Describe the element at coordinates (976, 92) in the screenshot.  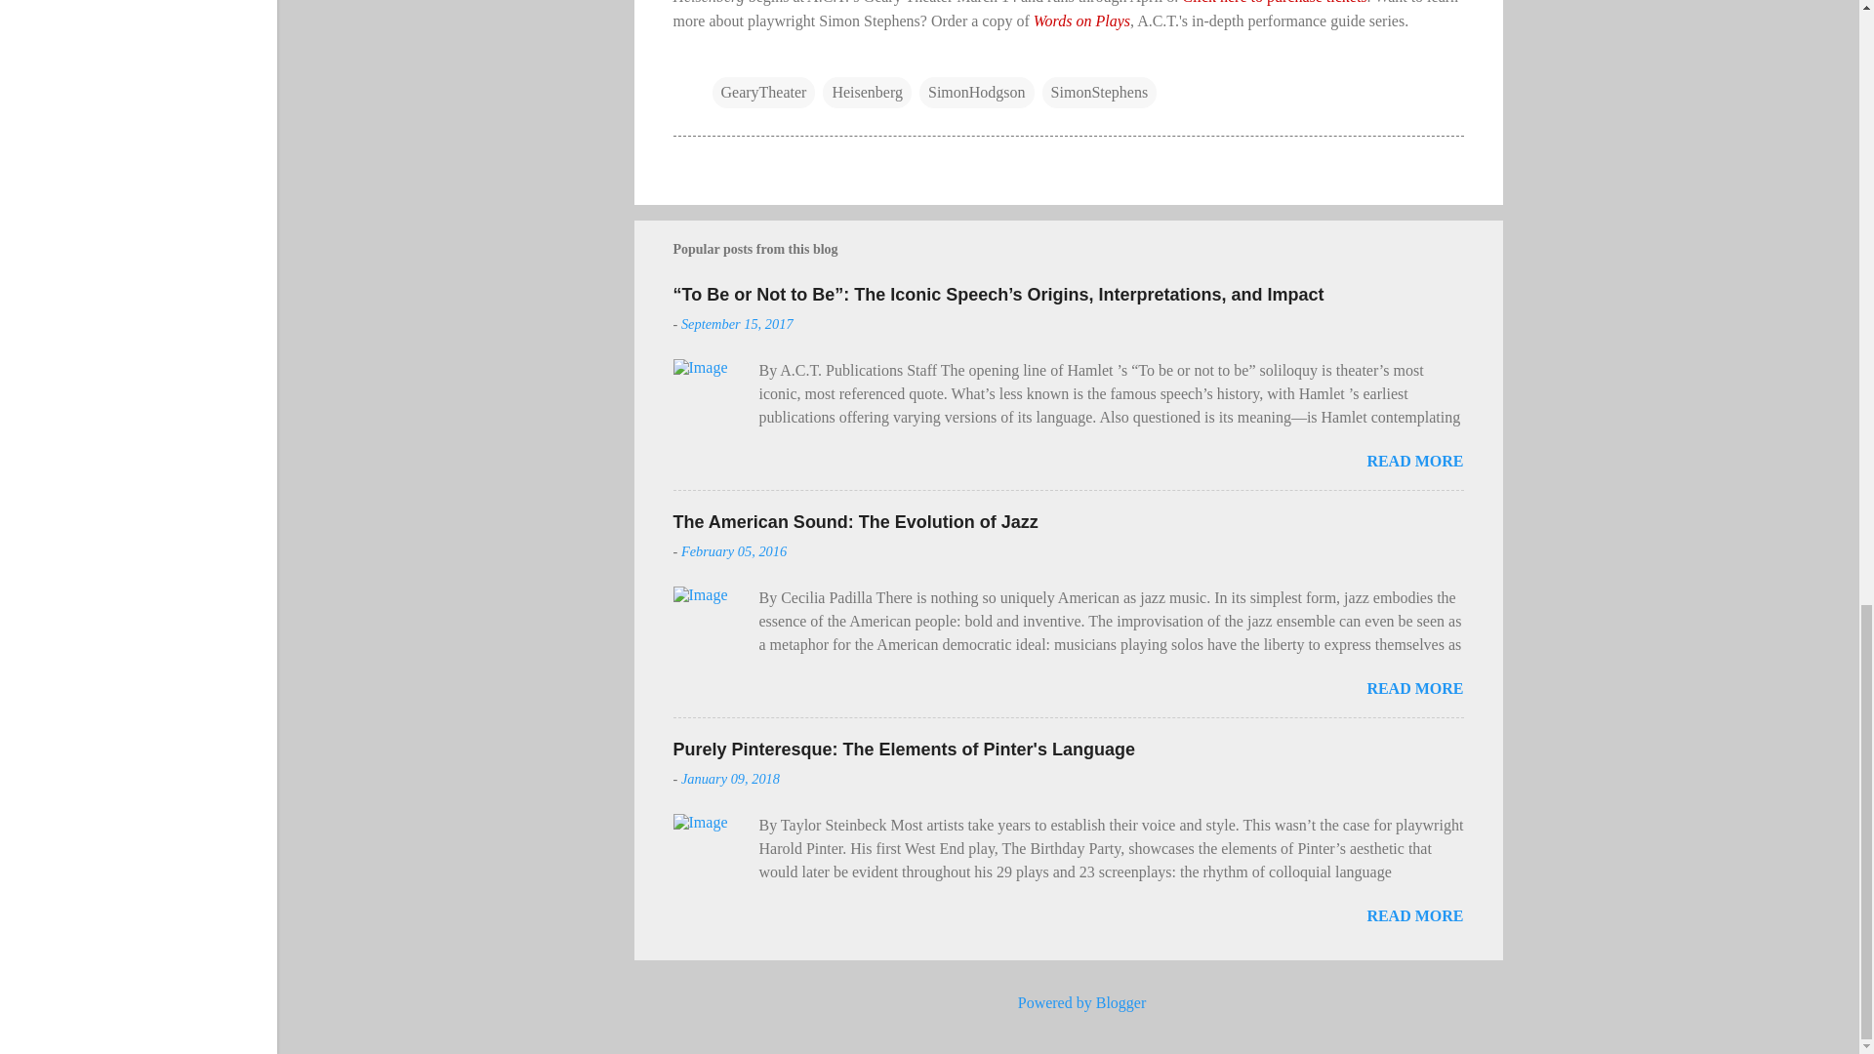
I see `SimonHodgson` at that location.